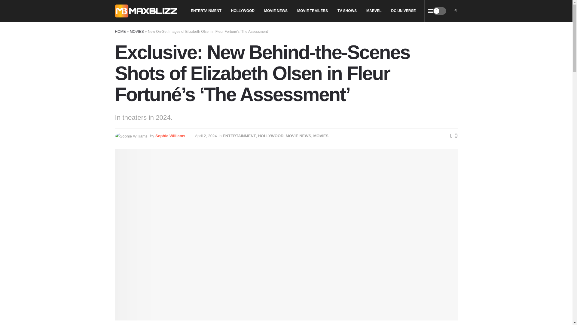 This screenshot has height=325, width=577. I want to click on MOVIES, so click(137, 32).